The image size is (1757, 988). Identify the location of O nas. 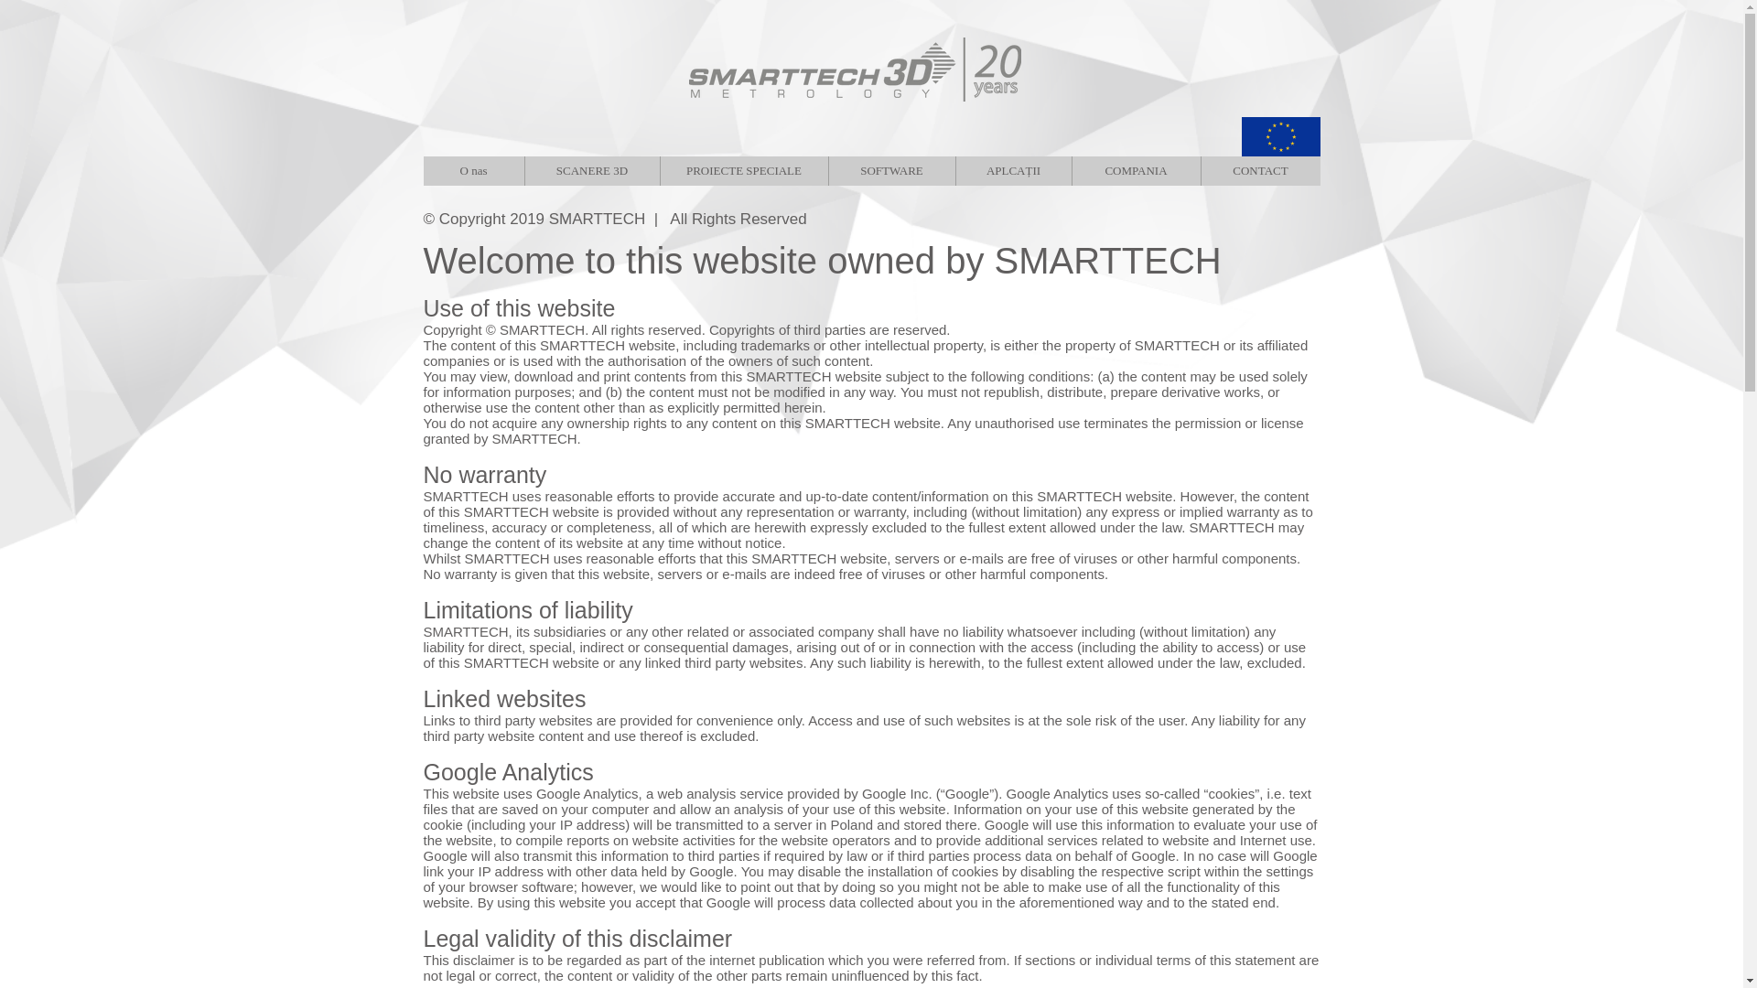
(473, 170).